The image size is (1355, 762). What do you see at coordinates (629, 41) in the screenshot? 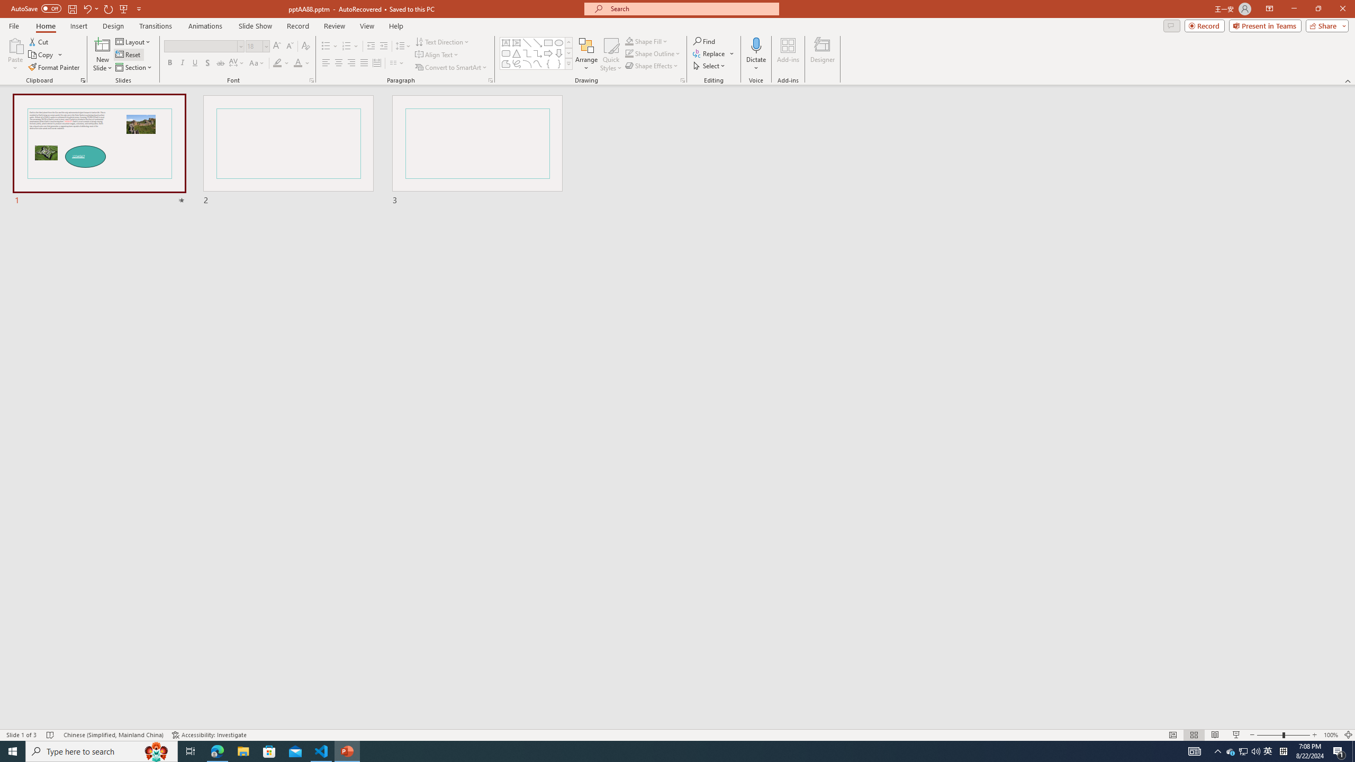
I see `Shape Fill Aqua, Accent 2` at bounding box center [629, 41].